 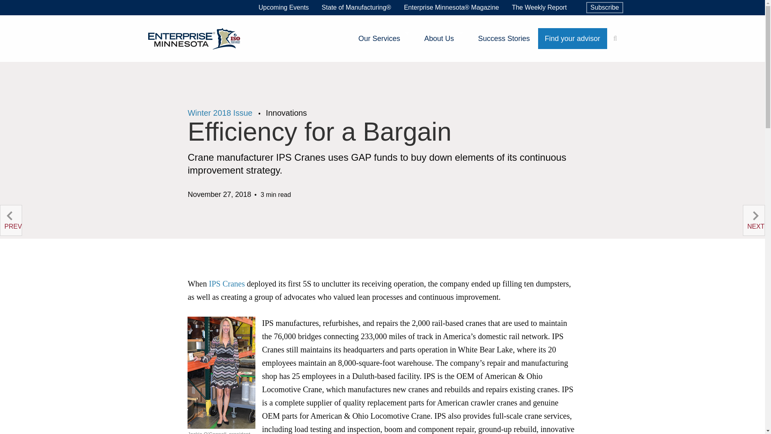 I want to click on Upcoming Events, so click(x=284, y=7).